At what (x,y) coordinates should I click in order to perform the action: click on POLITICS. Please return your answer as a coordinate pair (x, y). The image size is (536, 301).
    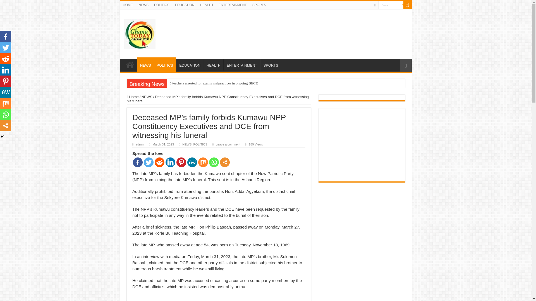
    Looking at the image, I should click on (161, 5).